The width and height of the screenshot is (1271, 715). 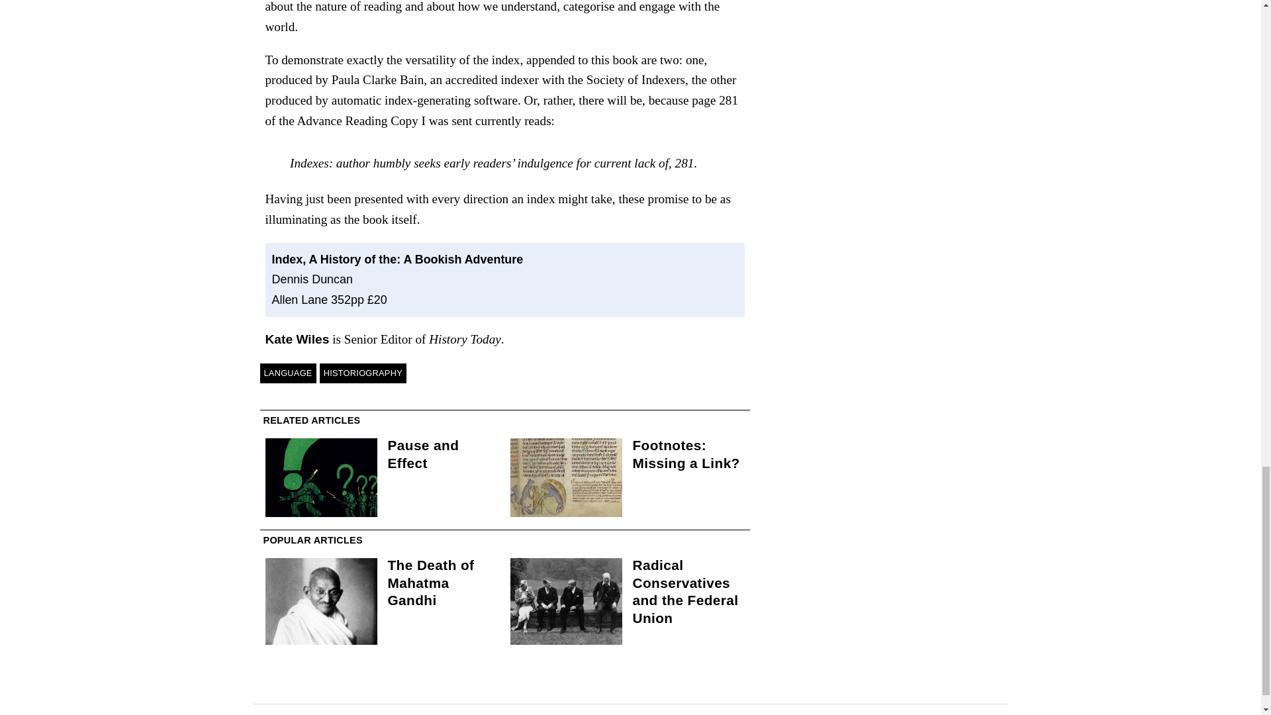 I want to click on Pause and Effect, so click(x=423, y=453).